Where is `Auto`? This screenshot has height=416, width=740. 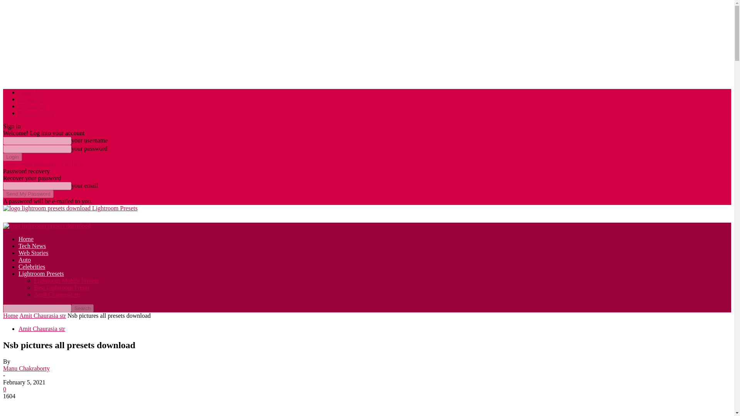 Auto is located at coordinates (25, 260).